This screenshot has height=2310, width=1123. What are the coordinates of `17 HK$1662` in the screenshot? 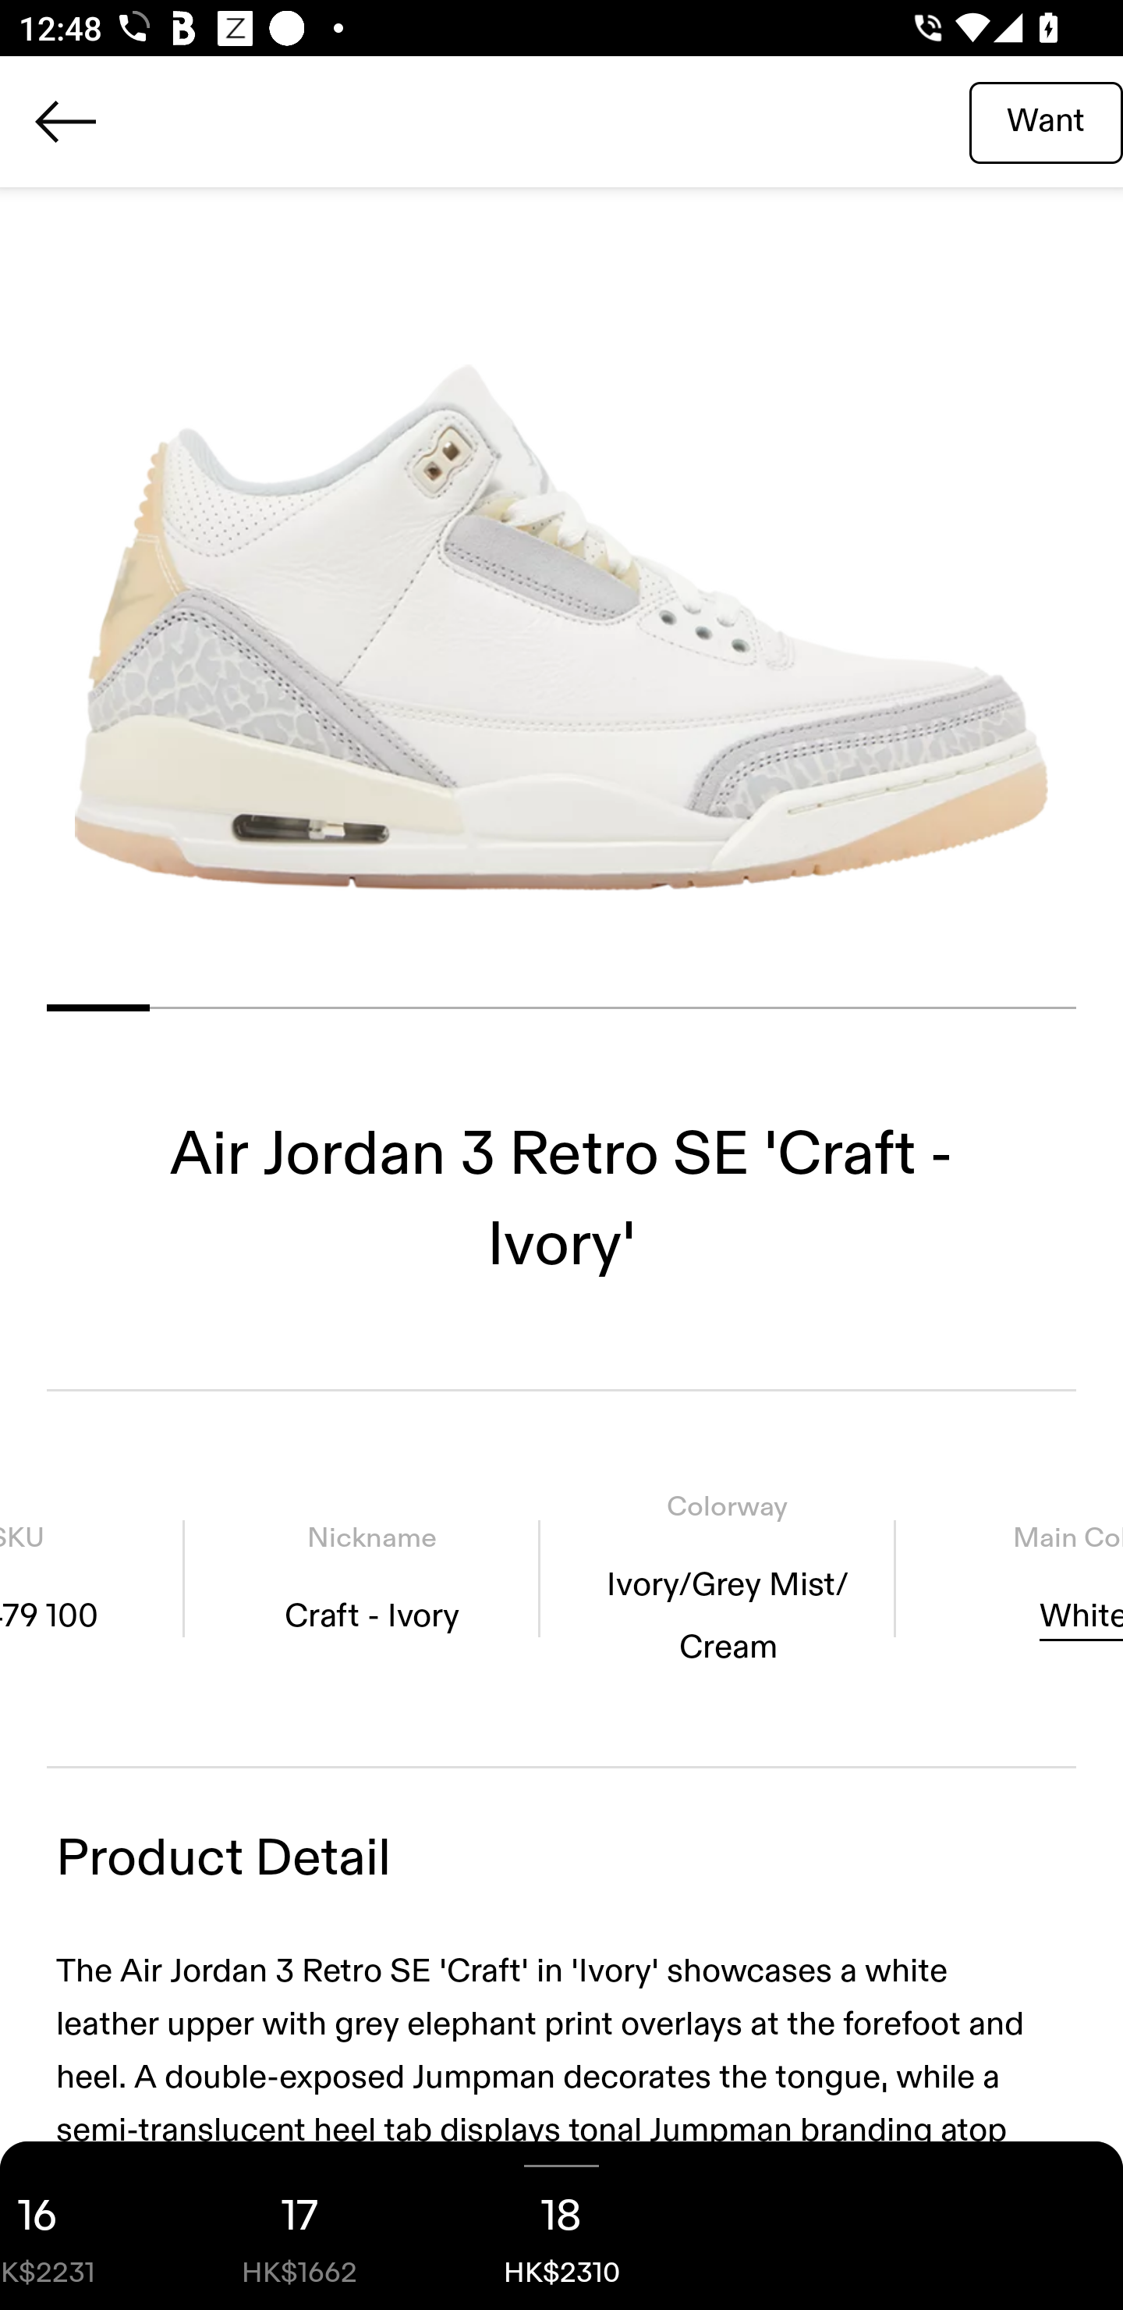 It's located at (299, 2226).